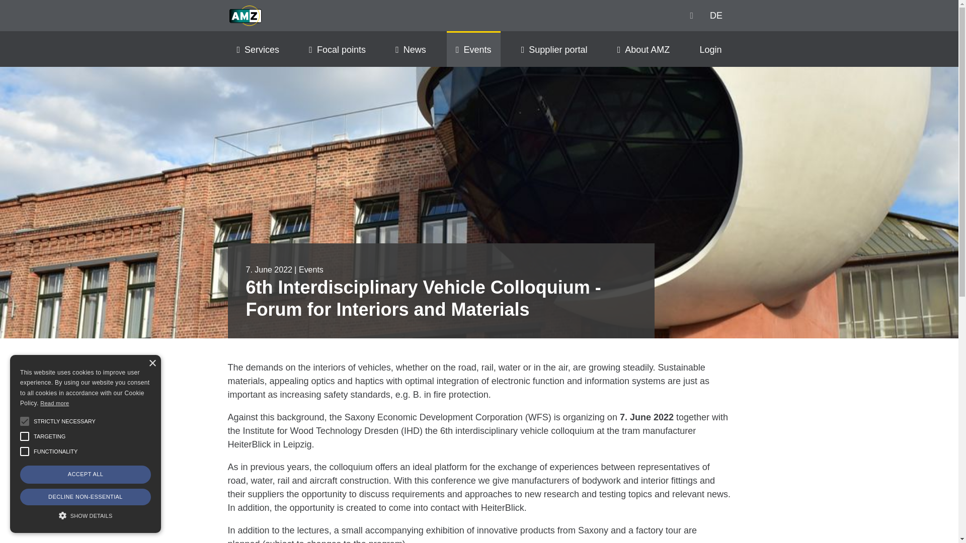 The height and width of the screenshot is (543, 966). What do you see at coordinates (411, 48) in the screenshot?
I see `News` at bounding box center [411, 48].